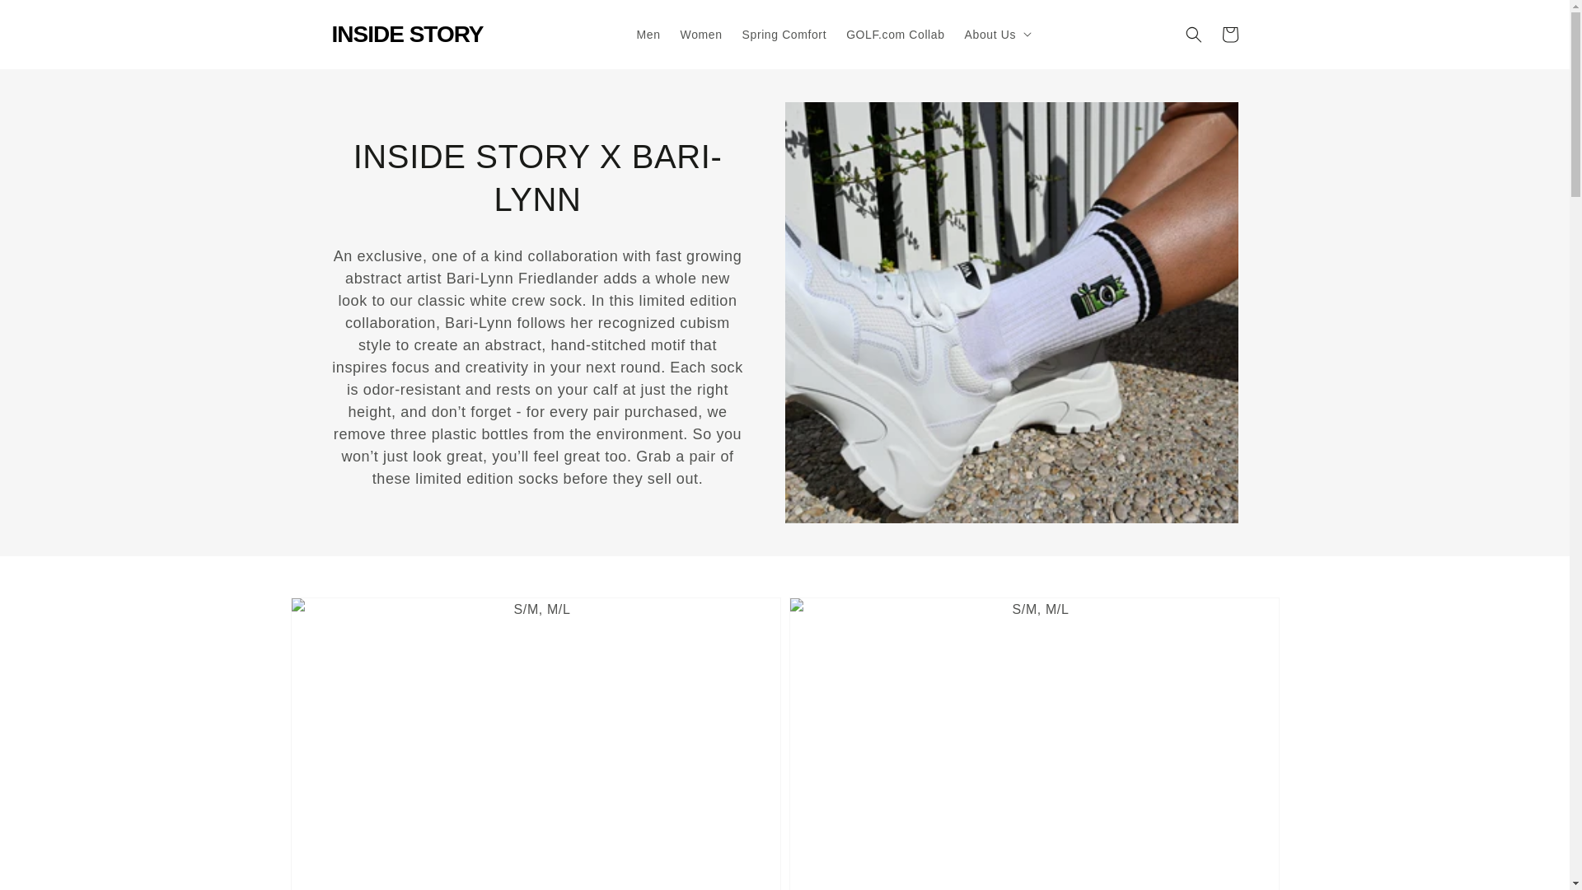  What do you see at coordinates (49, 18) in the screenshot?
I see `Skip to content` at bounding box center [49, 18].